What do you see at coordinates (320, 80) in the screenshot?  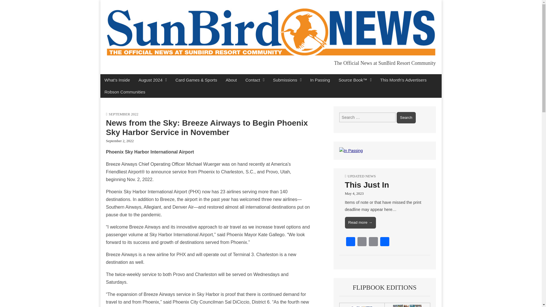 I see `In Passing` at bounding box center [320, 80].